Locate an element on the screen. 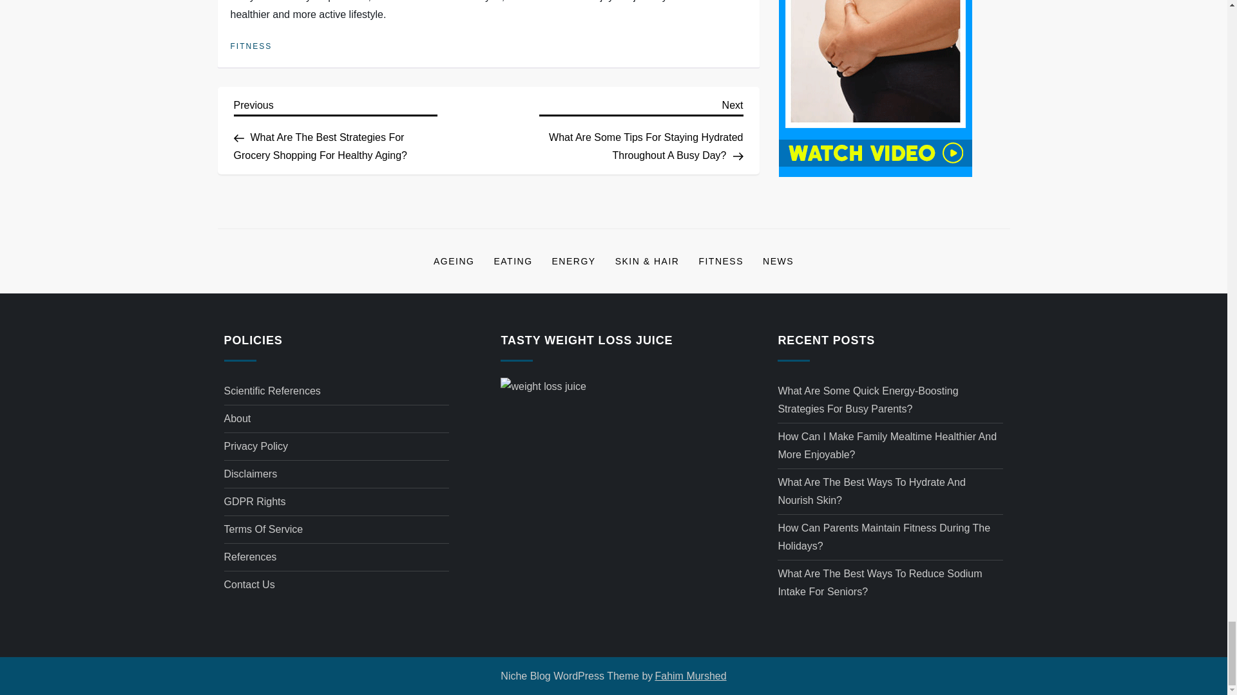 This screenshot has width=1237, height=695. FITNESS is located at coordinates (251, 46).